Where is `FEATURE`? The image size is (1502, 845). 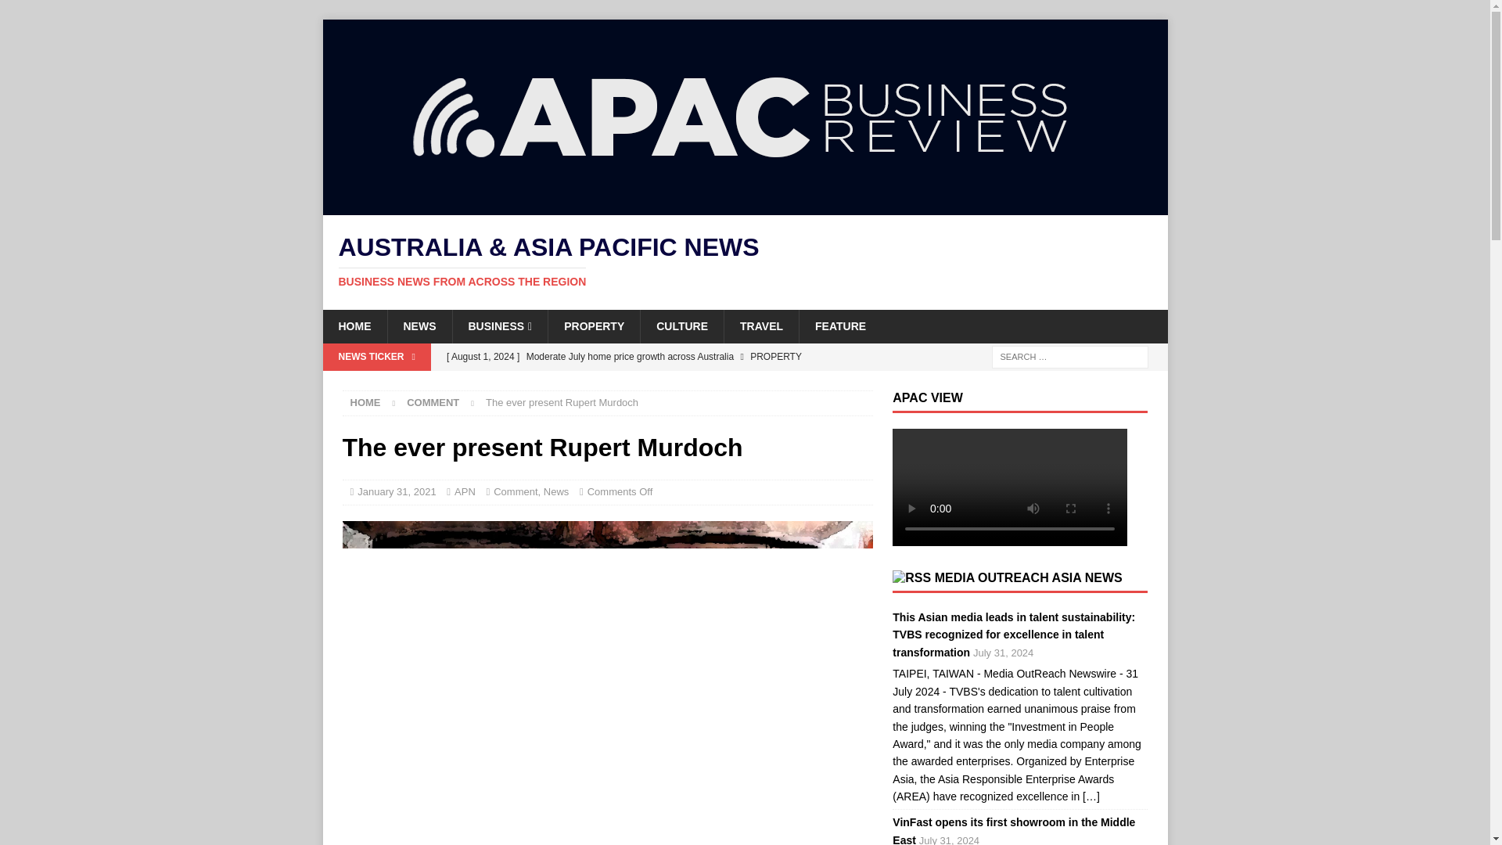 FEATURE is located at coordinates (840, 326).